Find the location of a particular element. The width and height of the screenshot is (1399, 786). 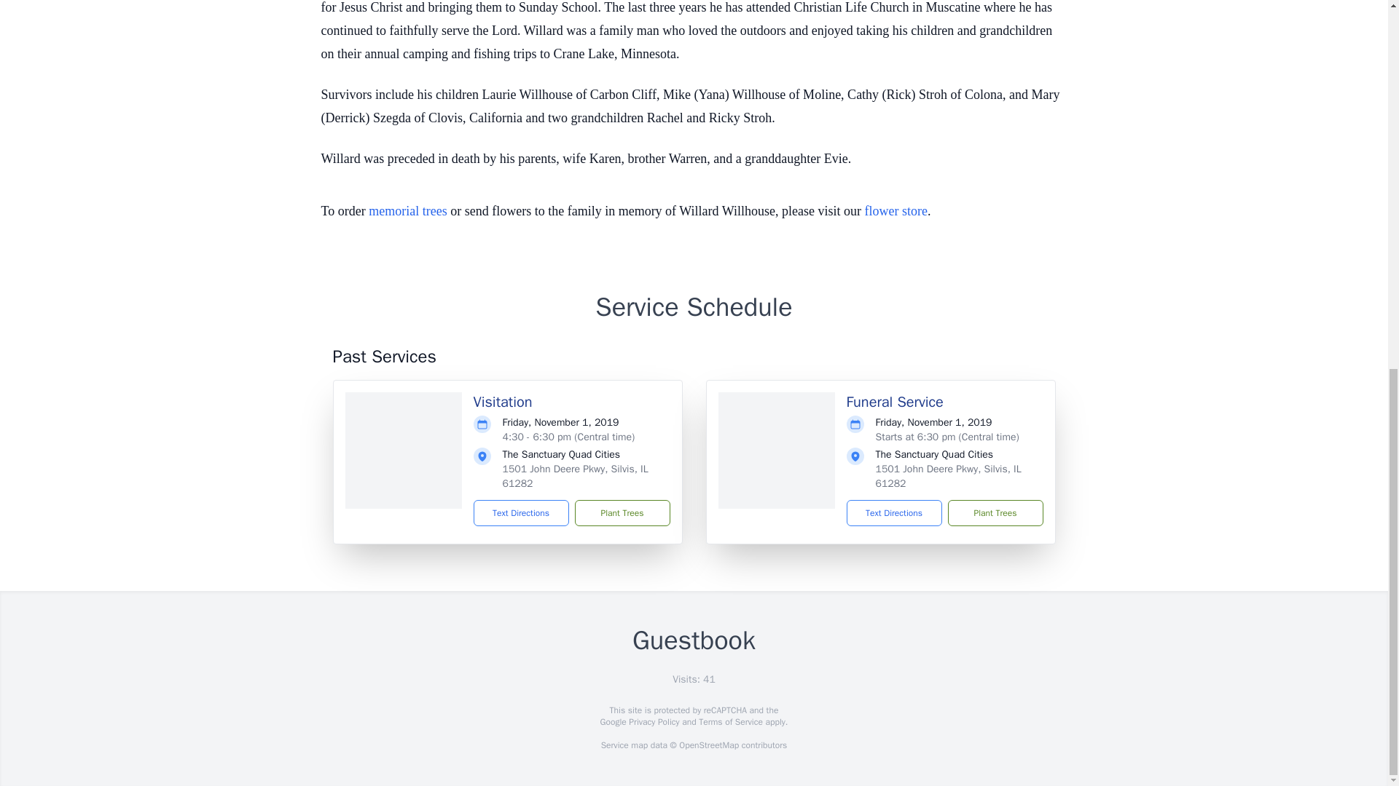

Plant Trees is located at coordinates (994, 512).